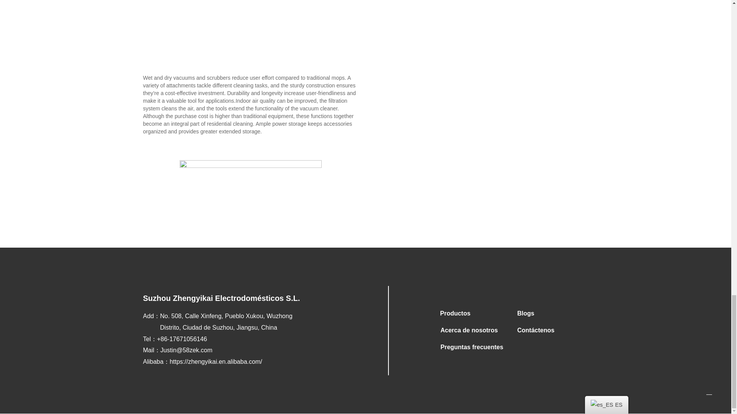  What do you see at coordinates (473, 330) in the screenshot?
I see `Acerca de nosotros` at bounding box center [473, 330].